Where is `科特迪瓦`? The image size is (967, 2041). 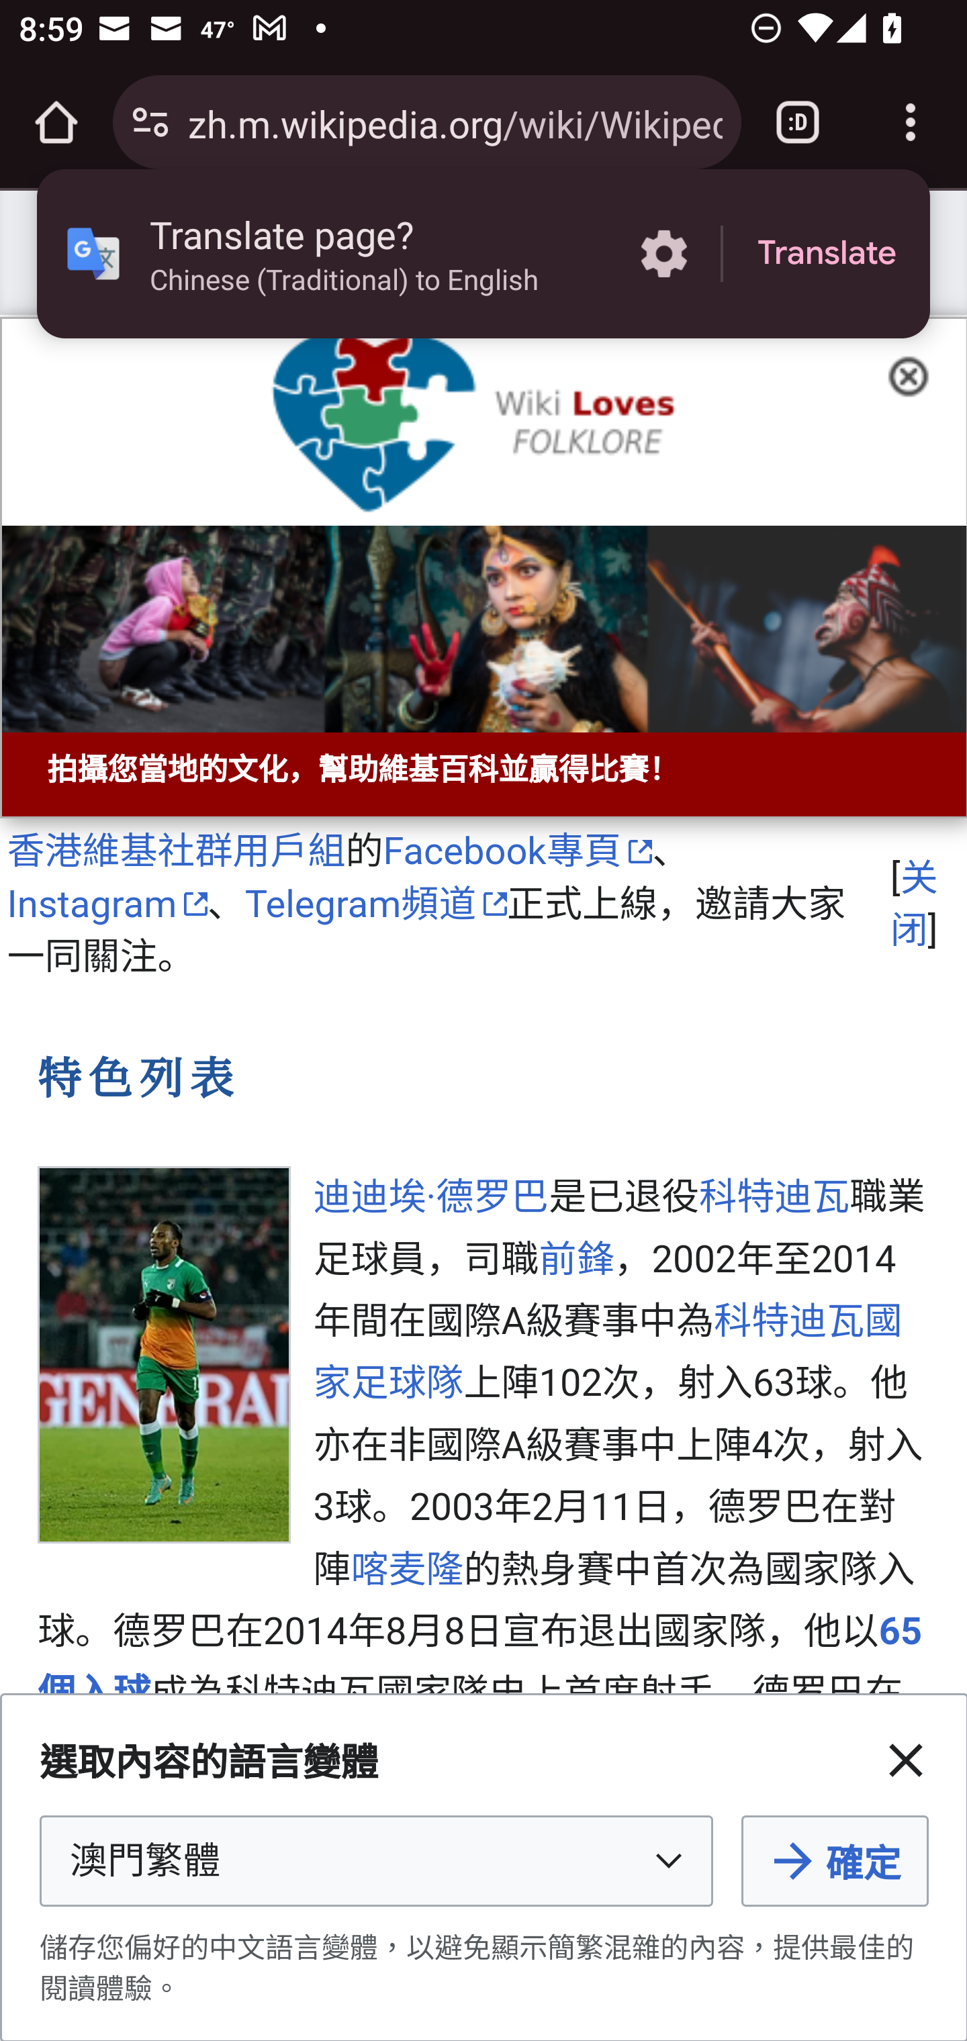
科特迪瓦 is located at coordinates (774, 1199).